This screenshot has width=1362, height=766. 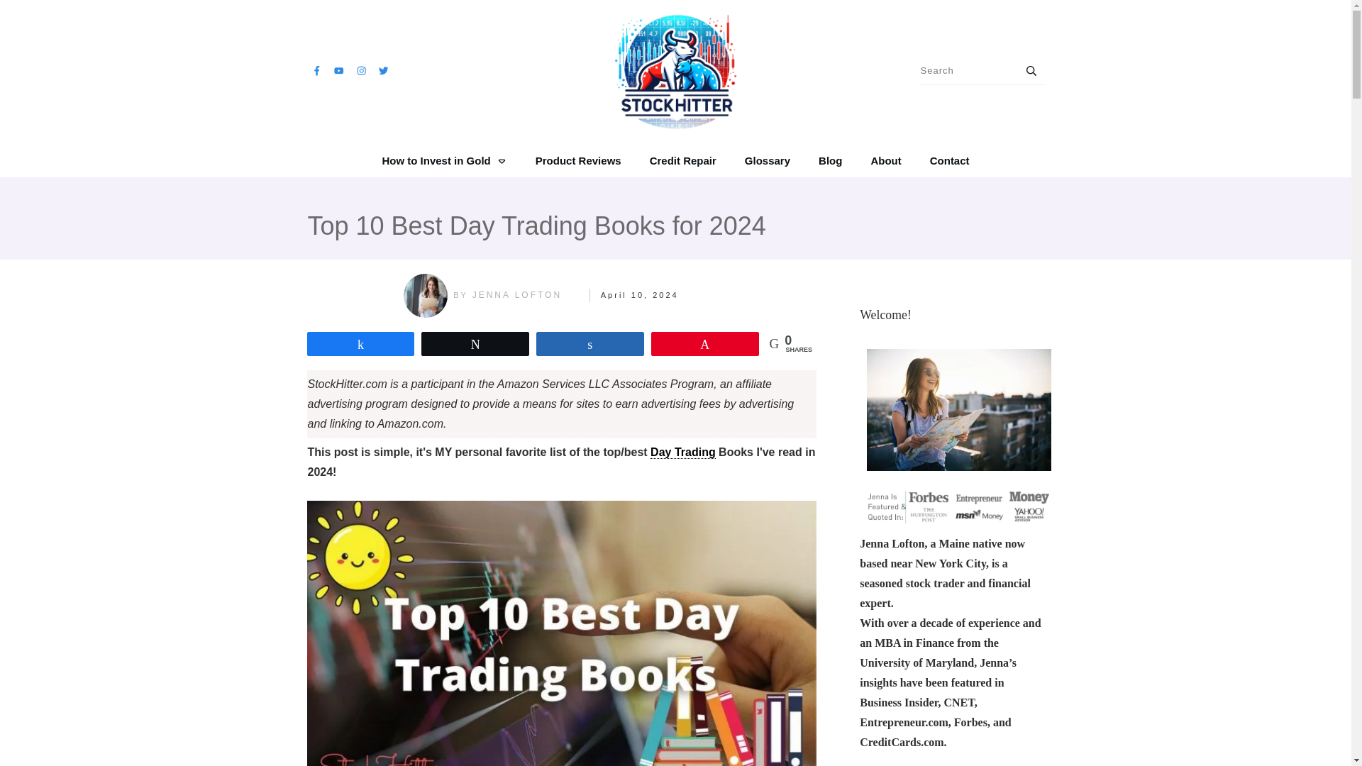 I want to click on Credit Repair, so click(x=682, y=160).